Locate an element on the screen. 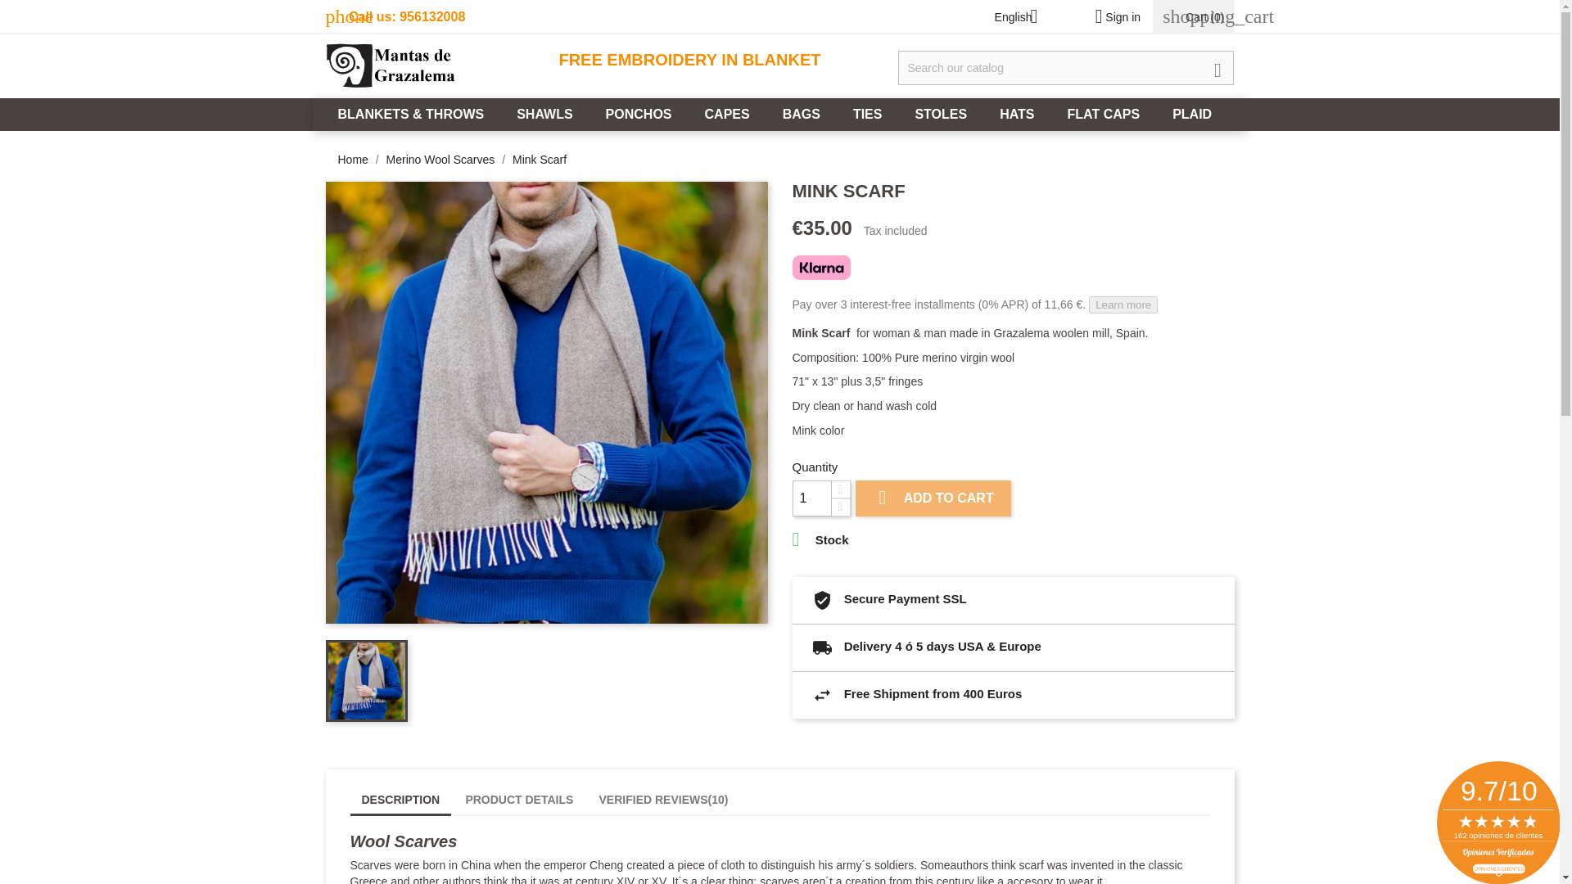  SHAWLS is located at coordinates (544, 114).